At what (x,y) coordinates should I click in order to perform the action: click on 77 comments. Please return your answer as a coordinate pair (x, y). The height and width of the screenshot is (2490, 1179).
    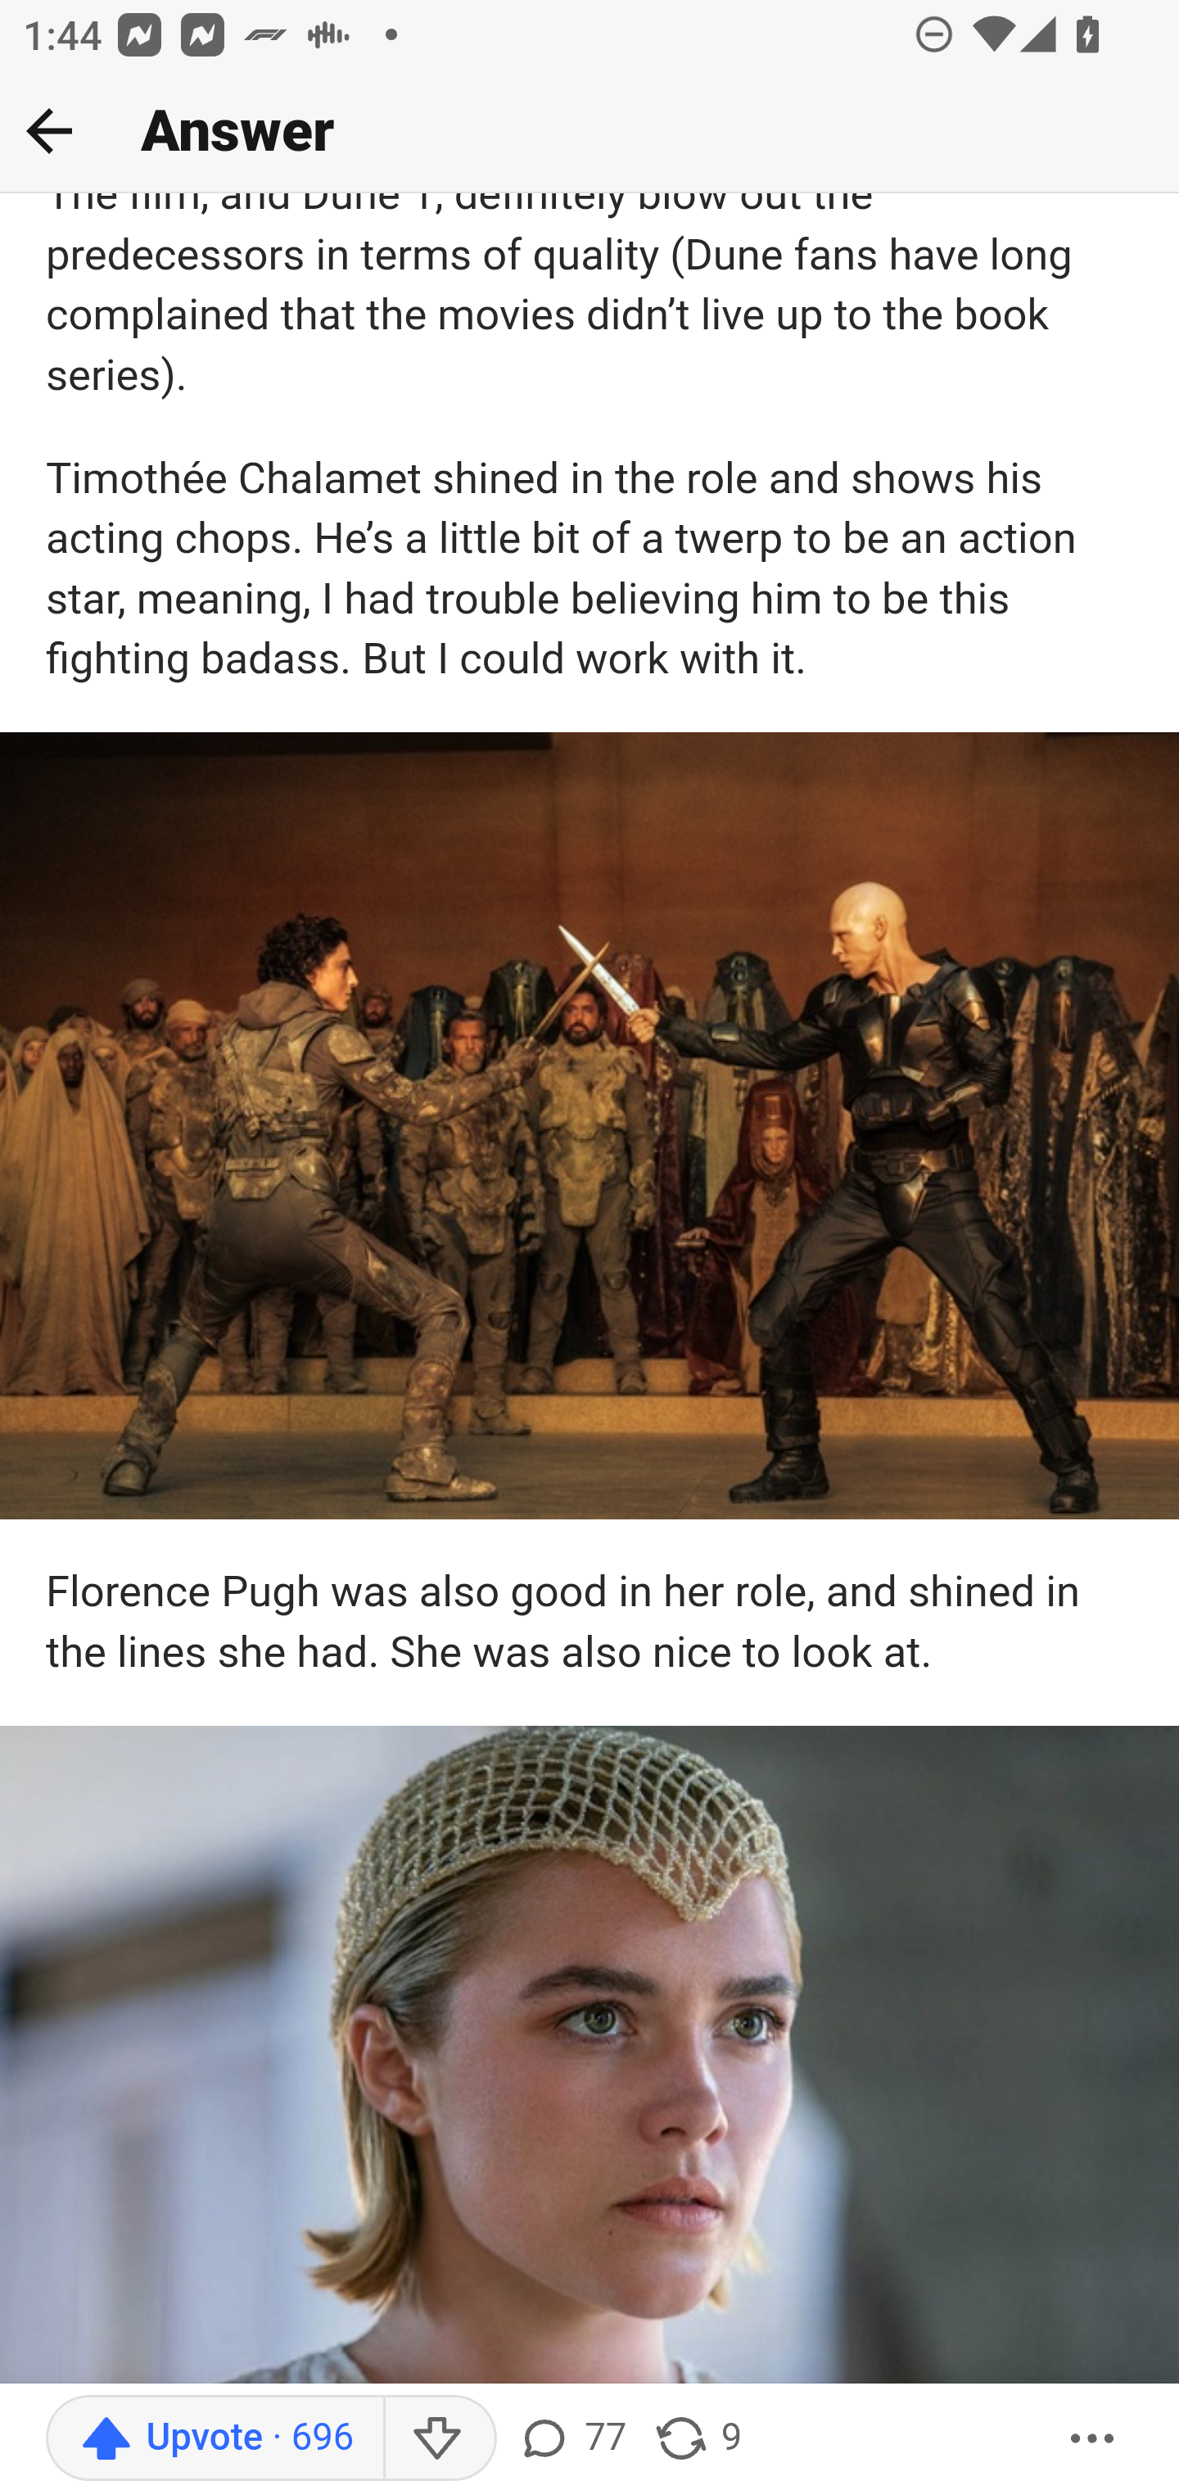
    Looking at the image, I should click on (571, 2438).